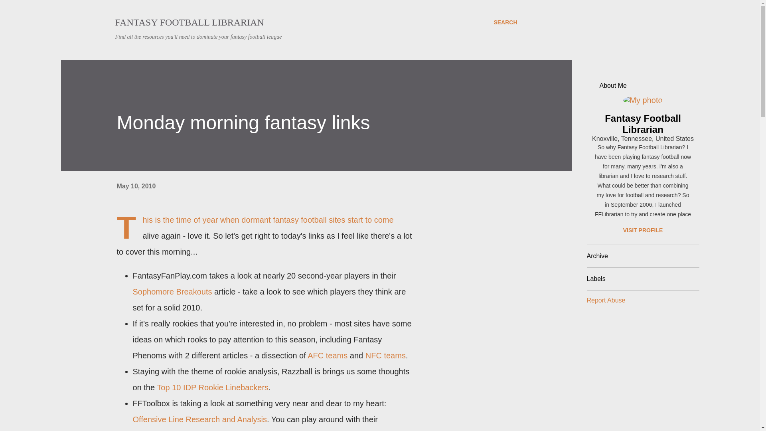 The width and height of the screenshot is (766, 431). What do you see at coordinates (328, 355) in the screenshot?
I see `AFC teams` at bounding box center [328, 355].